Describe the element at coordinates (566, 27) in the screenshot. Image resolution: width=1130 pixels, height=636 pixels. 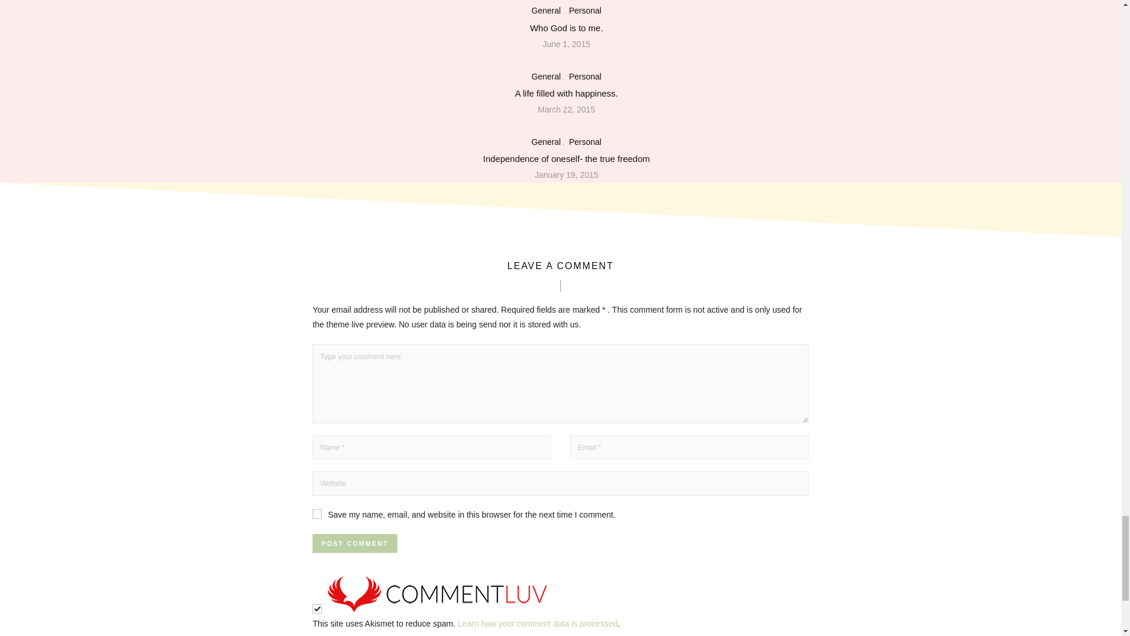
I see `Who God is to me.` at that location.